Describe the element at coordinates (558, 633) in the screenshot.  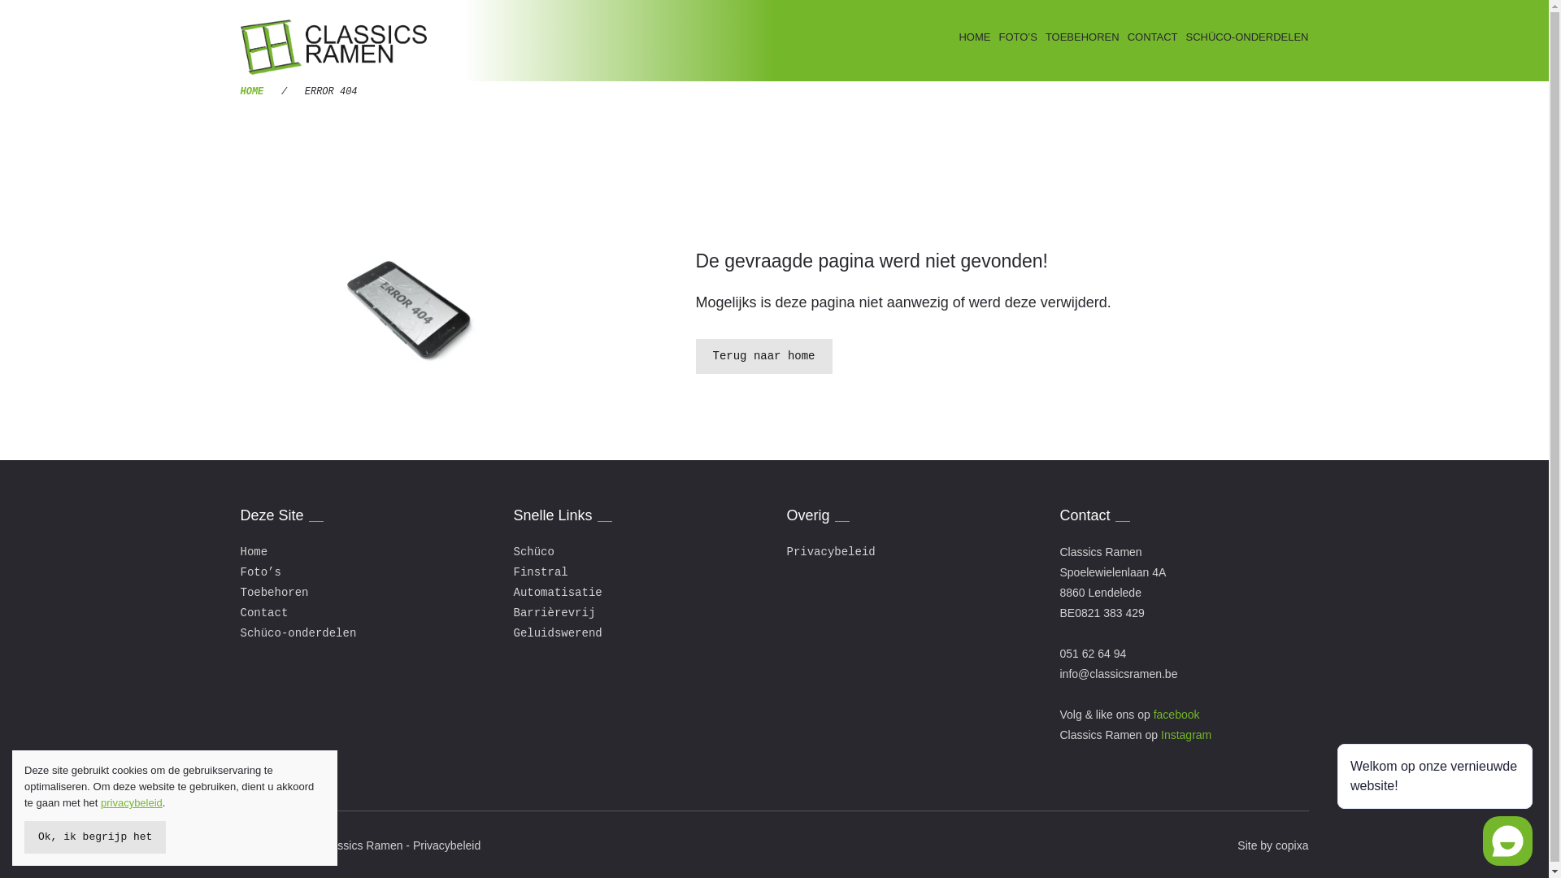
I see `Geluidswerend` at that location.